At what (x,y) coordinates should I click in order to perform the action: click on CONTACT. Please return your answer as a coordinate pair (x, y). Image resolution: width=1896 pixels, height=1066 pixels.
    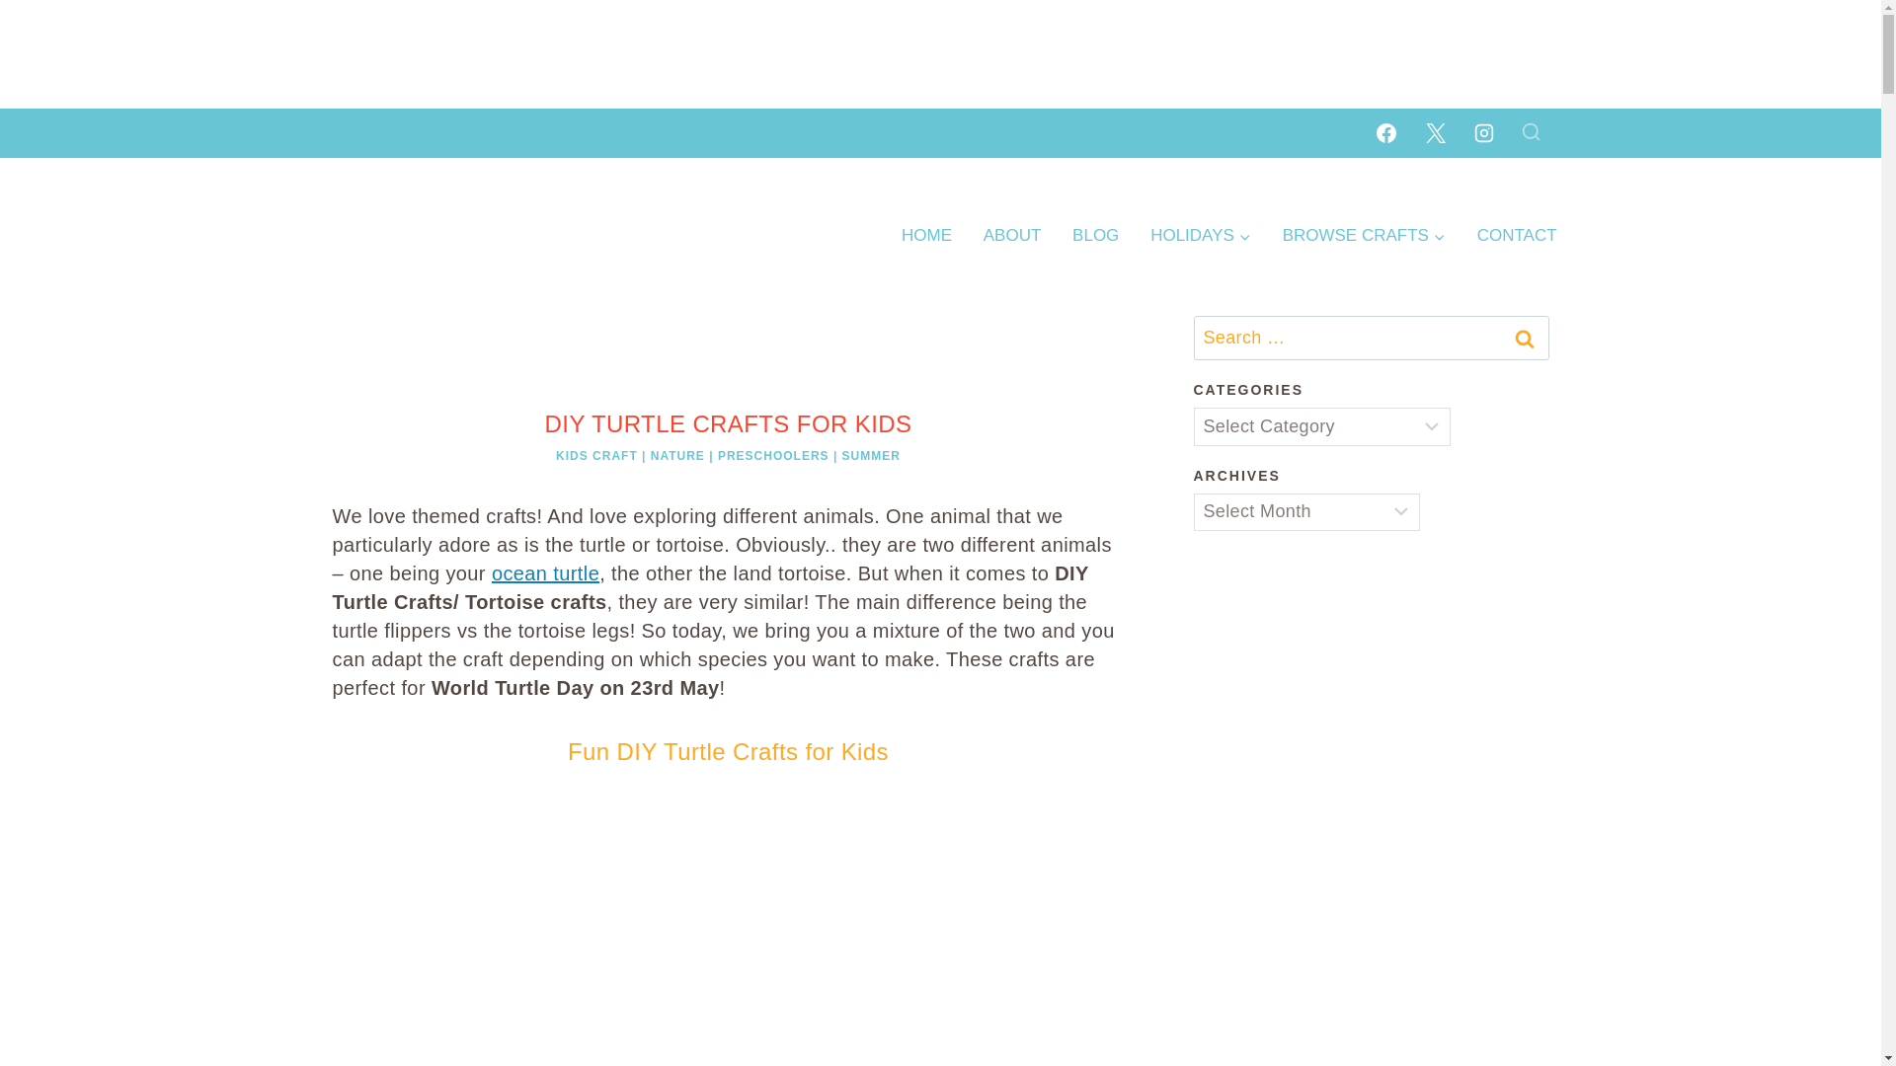
    Looking at the image, I should click on (1517, 235).